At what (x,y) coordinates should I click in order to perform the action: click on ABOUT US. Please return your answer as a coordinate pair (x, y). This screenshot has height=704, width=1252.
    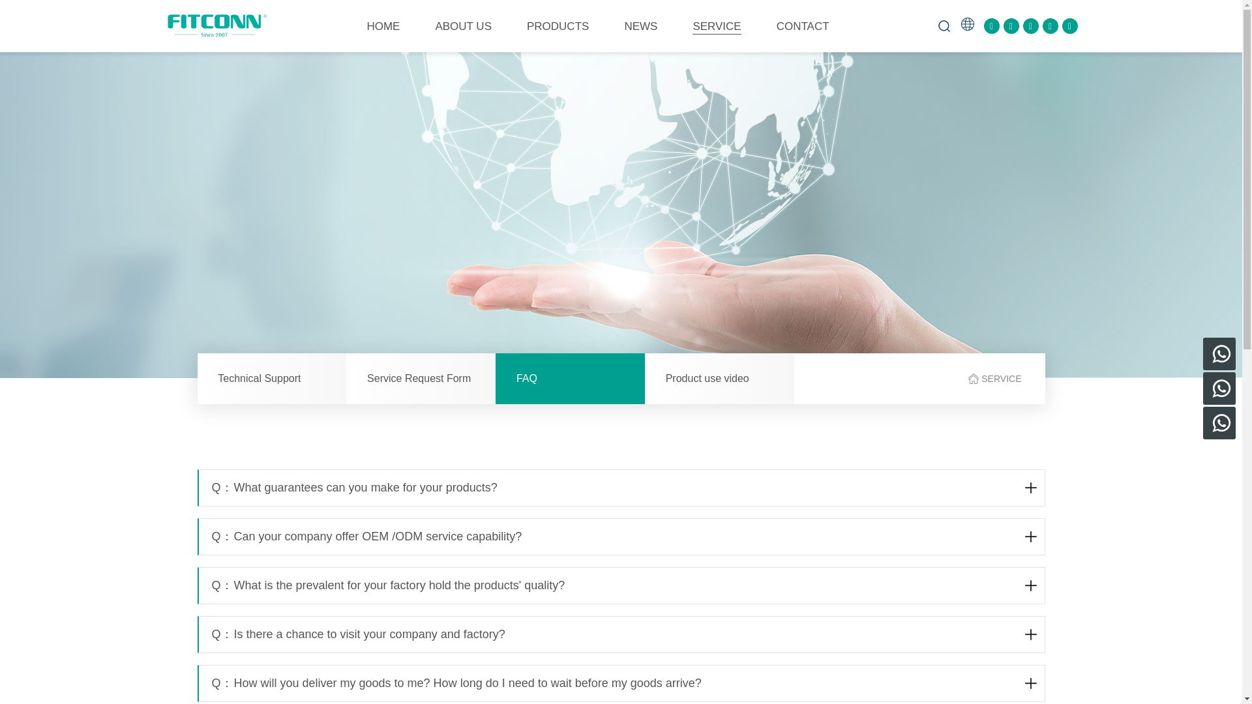
    Looking at the image, I should click on (463, 26).